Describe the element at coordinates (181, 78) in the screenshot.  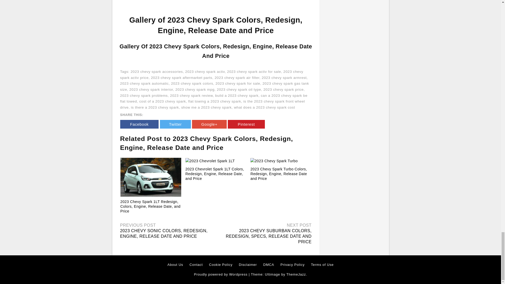
I see `2023 chevy spark aftermarket parts` at that location.